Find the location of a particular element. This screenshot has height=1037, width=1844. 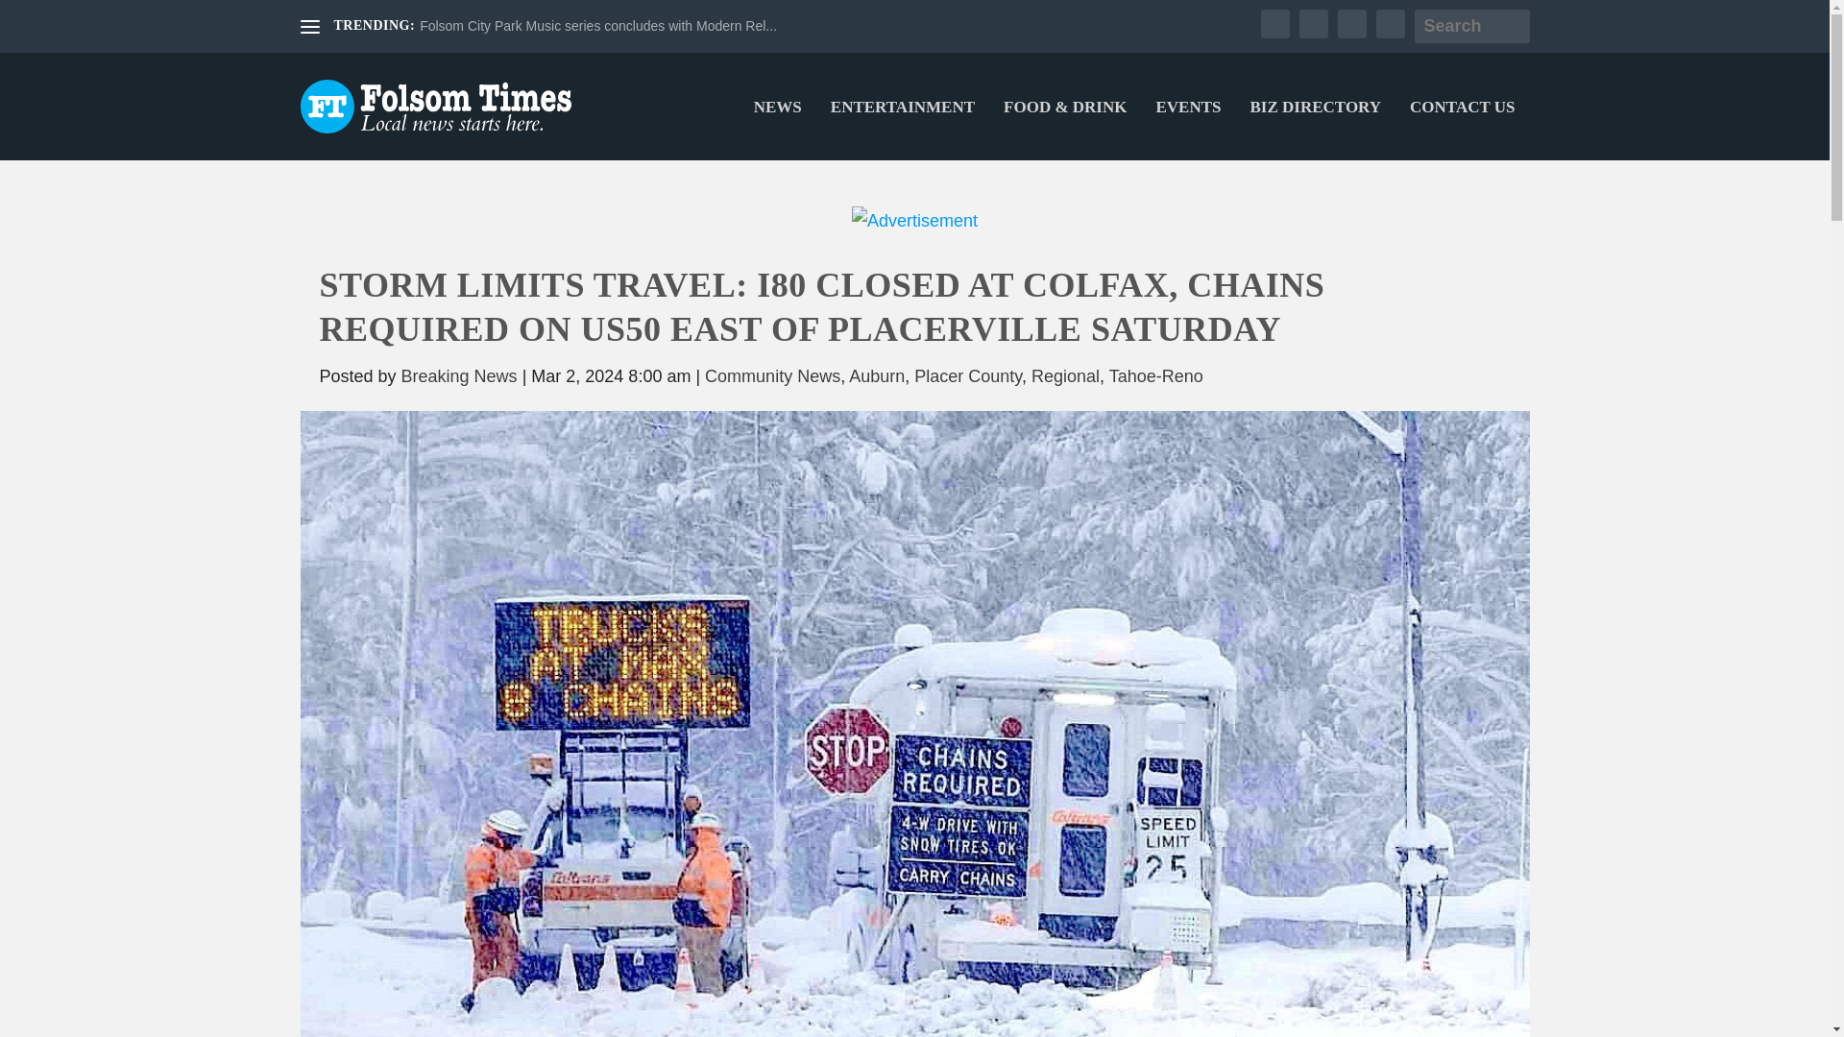

Search for: is located at coordinates (1471, 26).